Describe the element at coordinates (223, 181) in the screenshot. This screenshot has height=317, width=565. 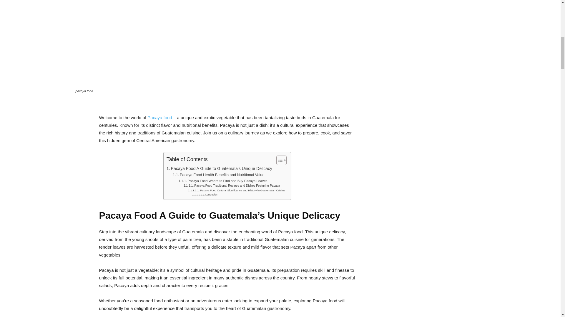
I see `Pacaya Food Where to Find and Buy Pacaya Leaves` at that location.